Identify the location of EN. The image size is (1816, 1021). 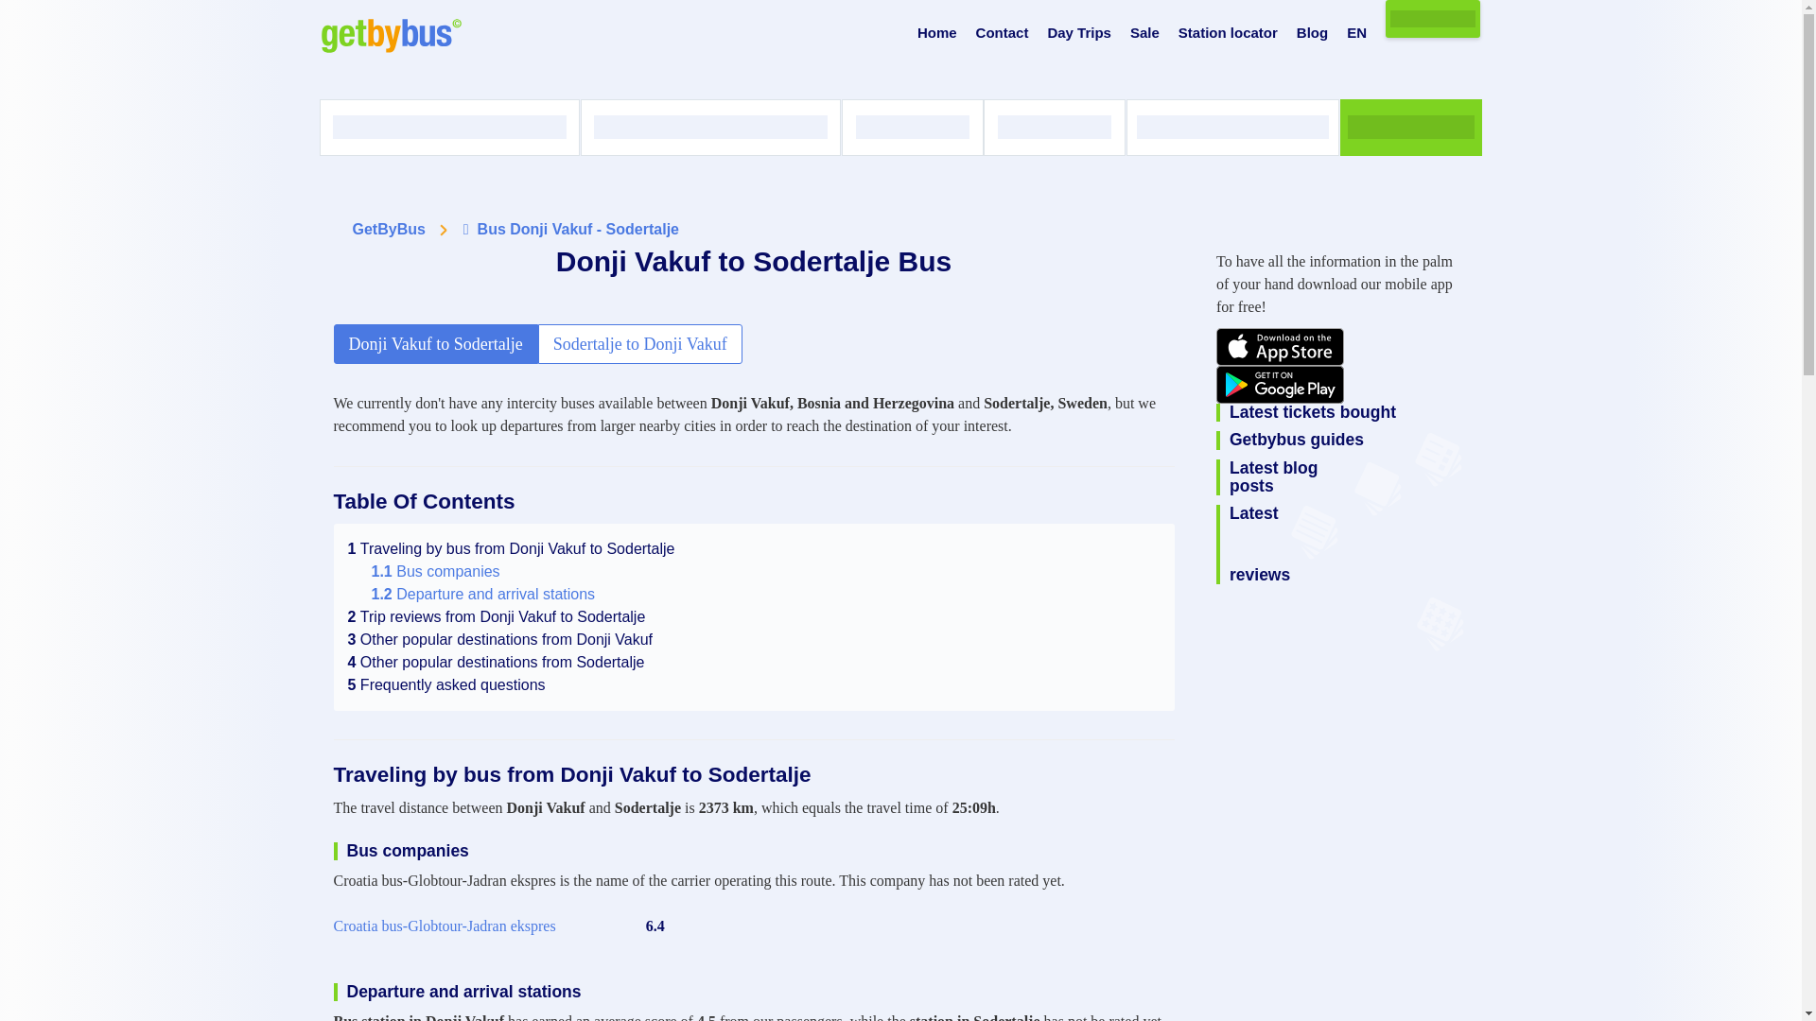
(1356, 33).